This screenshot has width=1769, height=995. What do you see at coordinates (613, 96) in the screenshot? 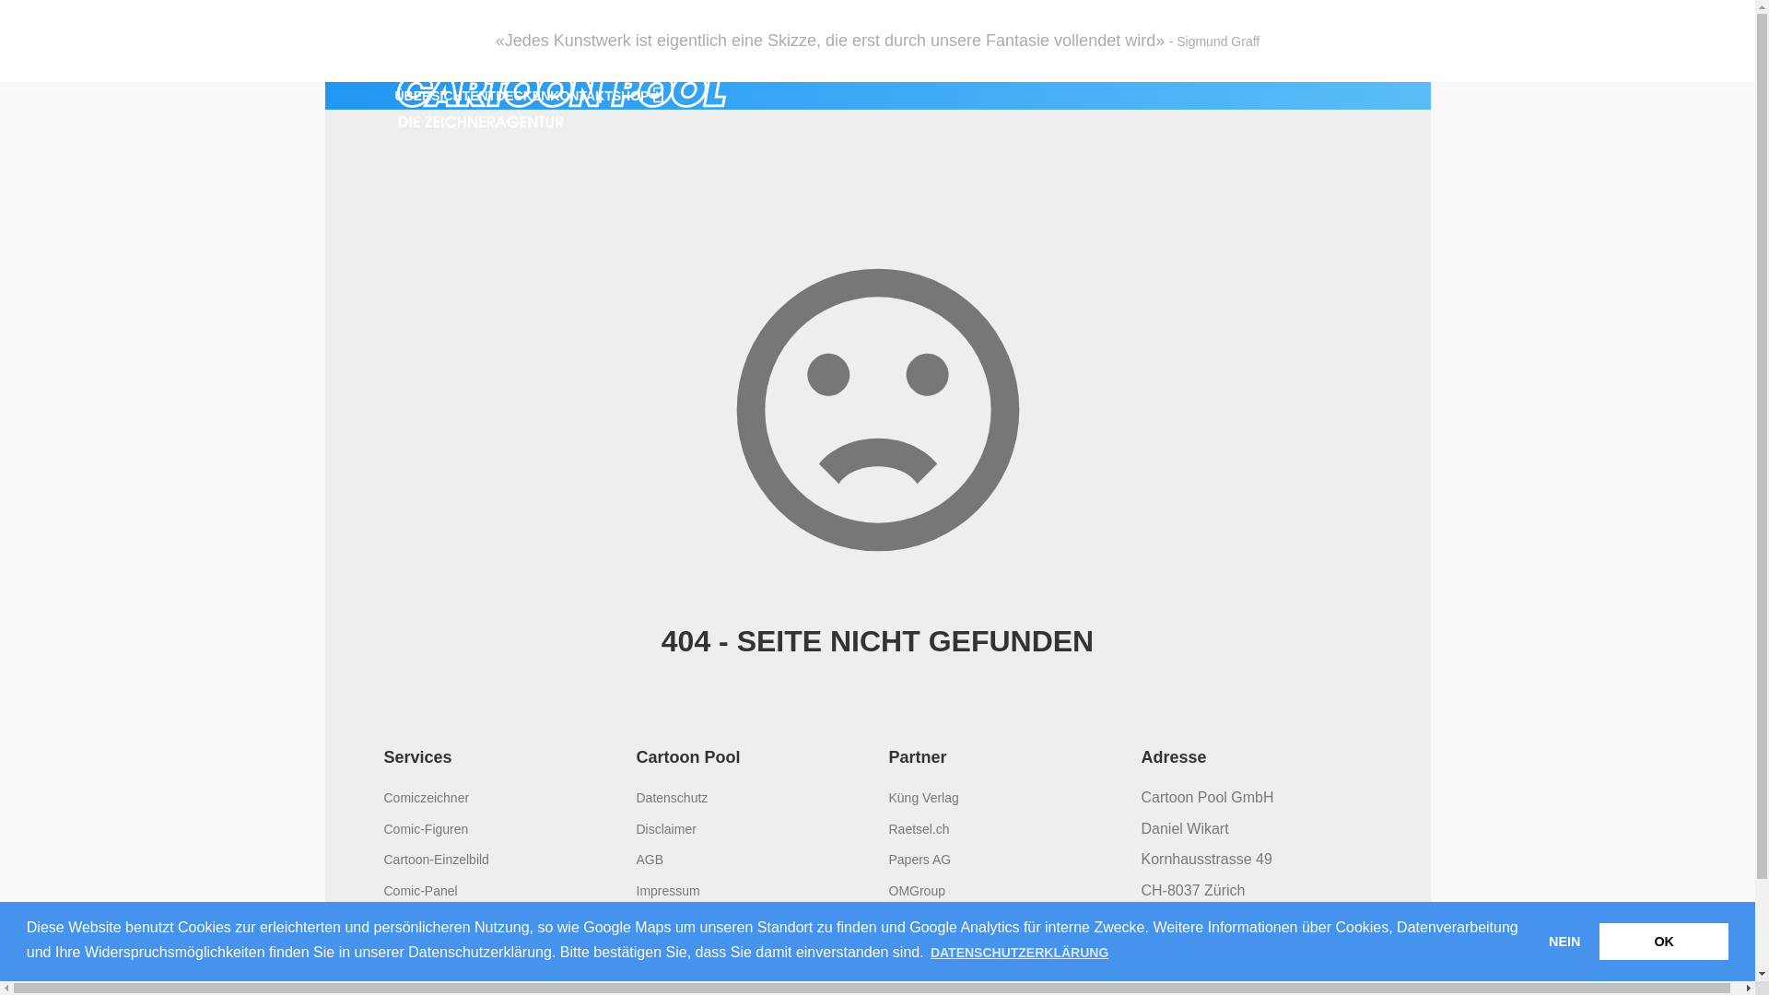
I see `|` at bounding box center [613, 96].